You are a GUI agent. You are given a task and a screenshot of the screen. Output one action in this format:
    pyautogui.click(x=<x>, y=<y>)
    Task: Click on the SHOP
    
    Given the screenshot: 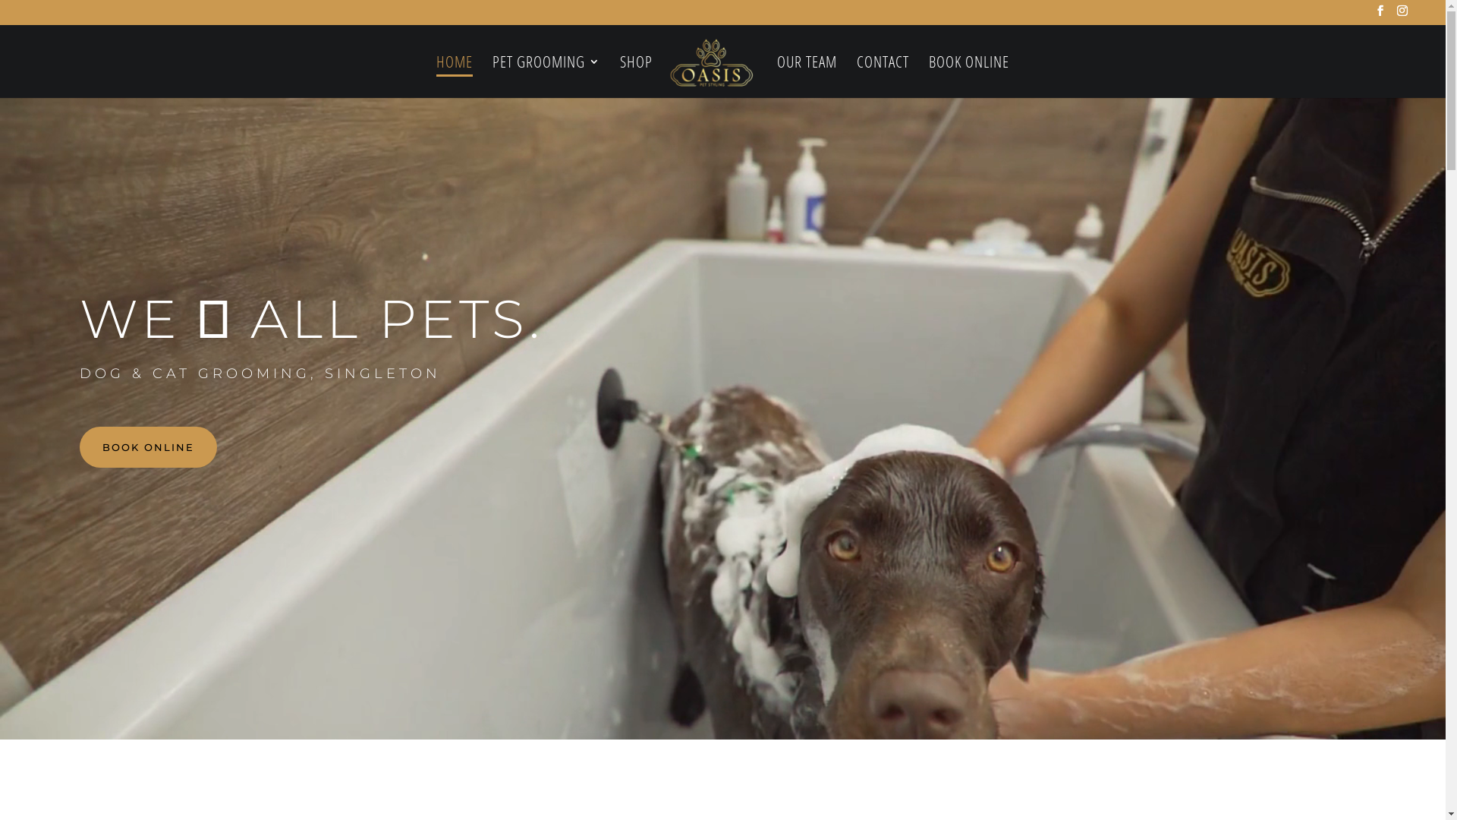 What is the action you would take?
    pyautogui.click(x=636, y=77)
    